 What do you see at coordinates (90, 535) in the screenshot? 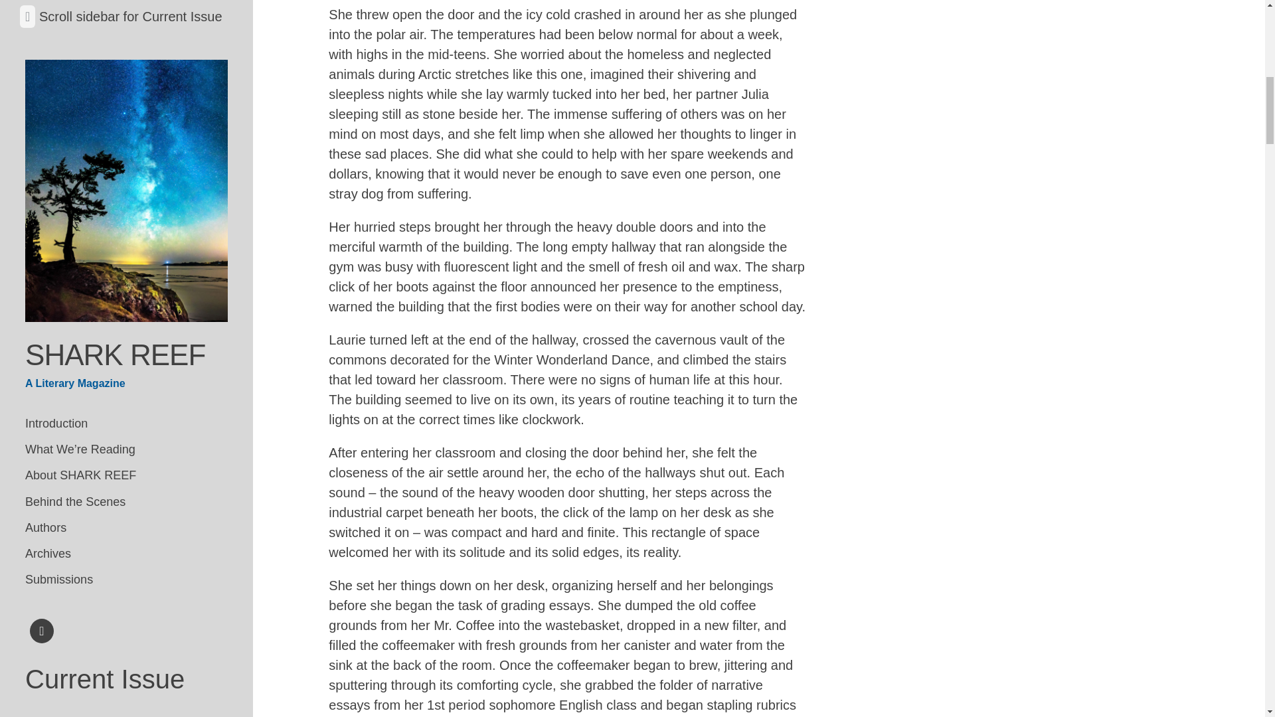
I see `Where the Voices Took Her` at bounding box center [90, 535].